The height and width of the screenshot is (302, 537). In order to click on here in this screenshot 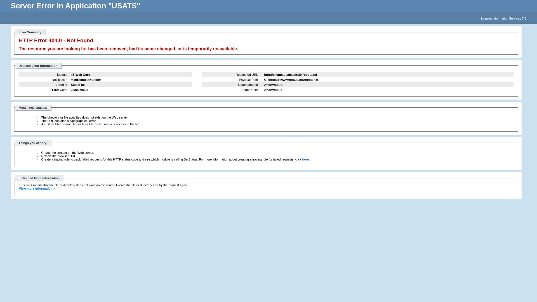, I will do `click(306, 159)`.